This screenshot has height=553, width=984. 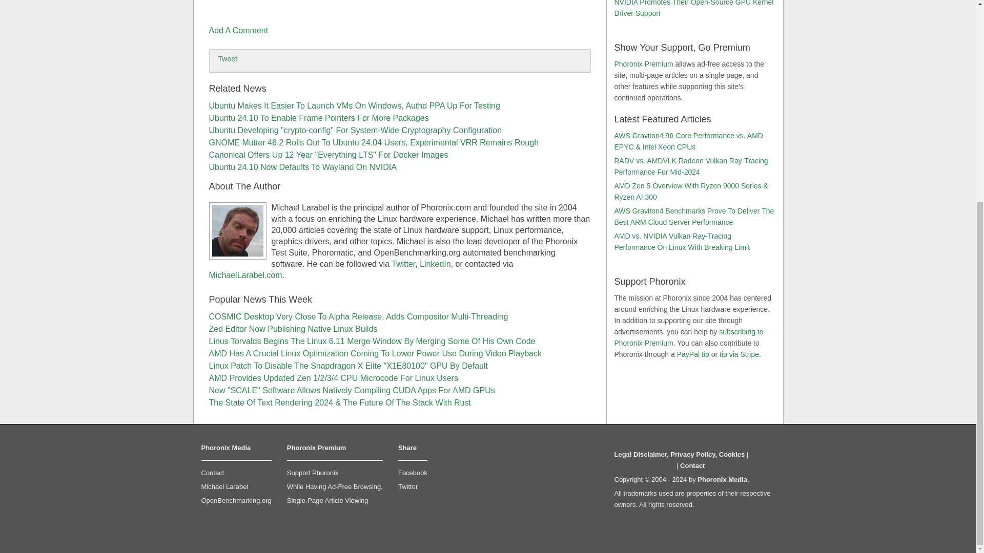 I want to click on Ubuntu 24.10 To Enable Frame Pointers For More Packages, so click(x=319, y=118).